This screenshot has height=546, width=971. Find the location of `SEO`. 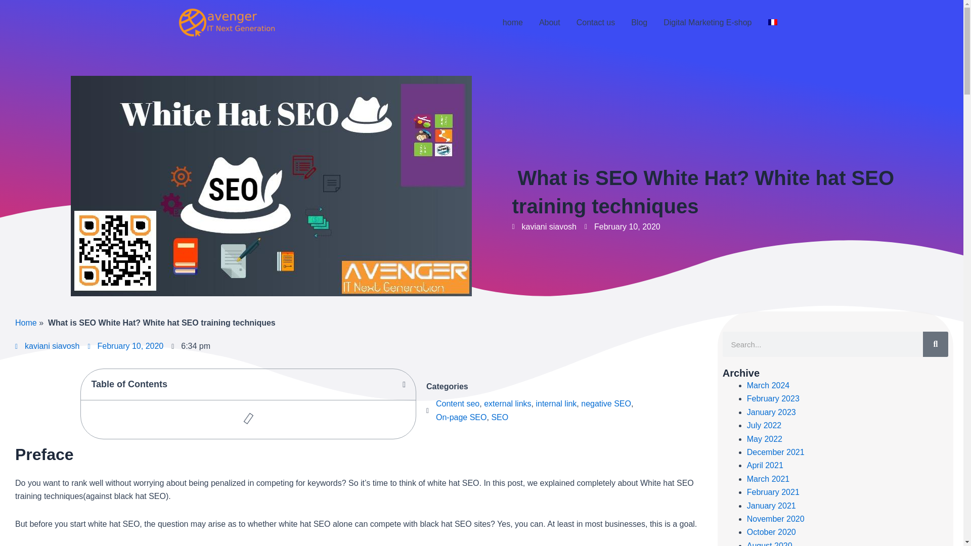

SEO is located at coordinates (500, 417).